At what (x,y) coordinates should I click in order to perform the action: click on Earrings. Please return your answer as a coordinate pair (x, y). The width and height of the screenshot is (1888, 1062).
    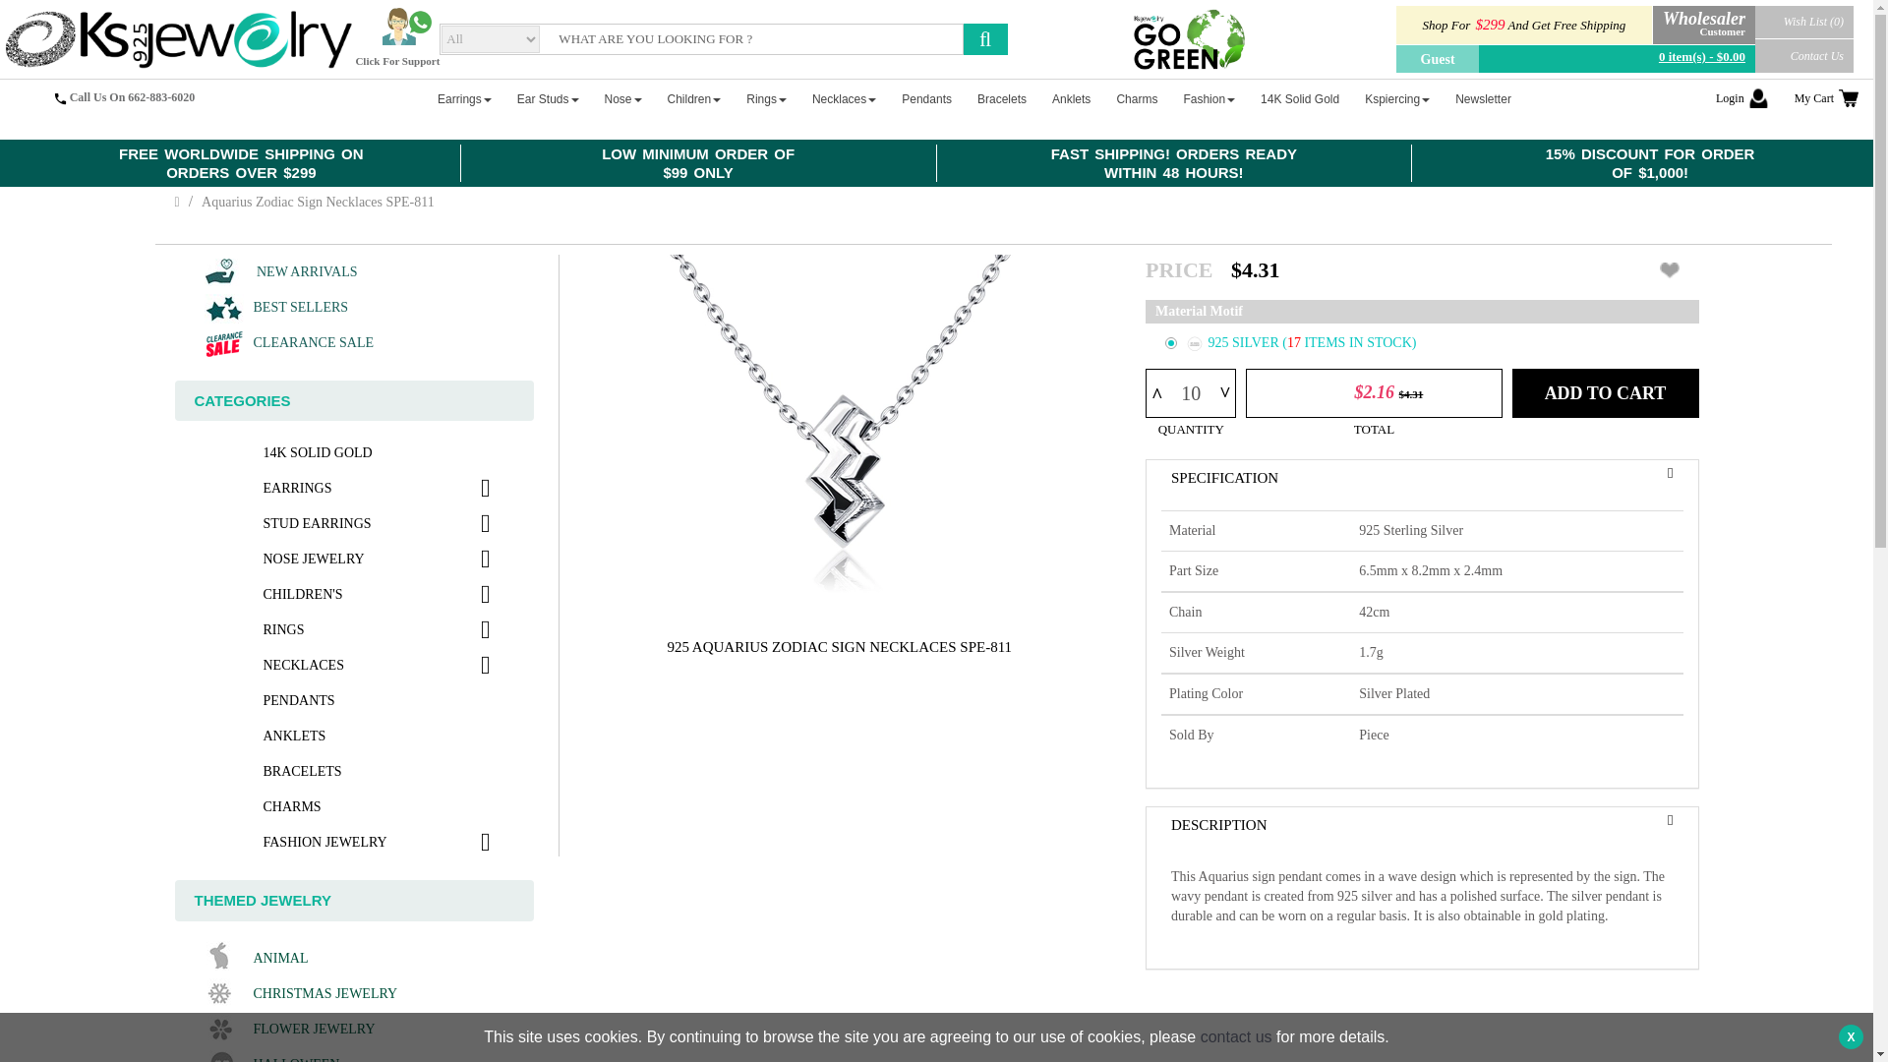
    Looking at the image, I should click on (464, 98).